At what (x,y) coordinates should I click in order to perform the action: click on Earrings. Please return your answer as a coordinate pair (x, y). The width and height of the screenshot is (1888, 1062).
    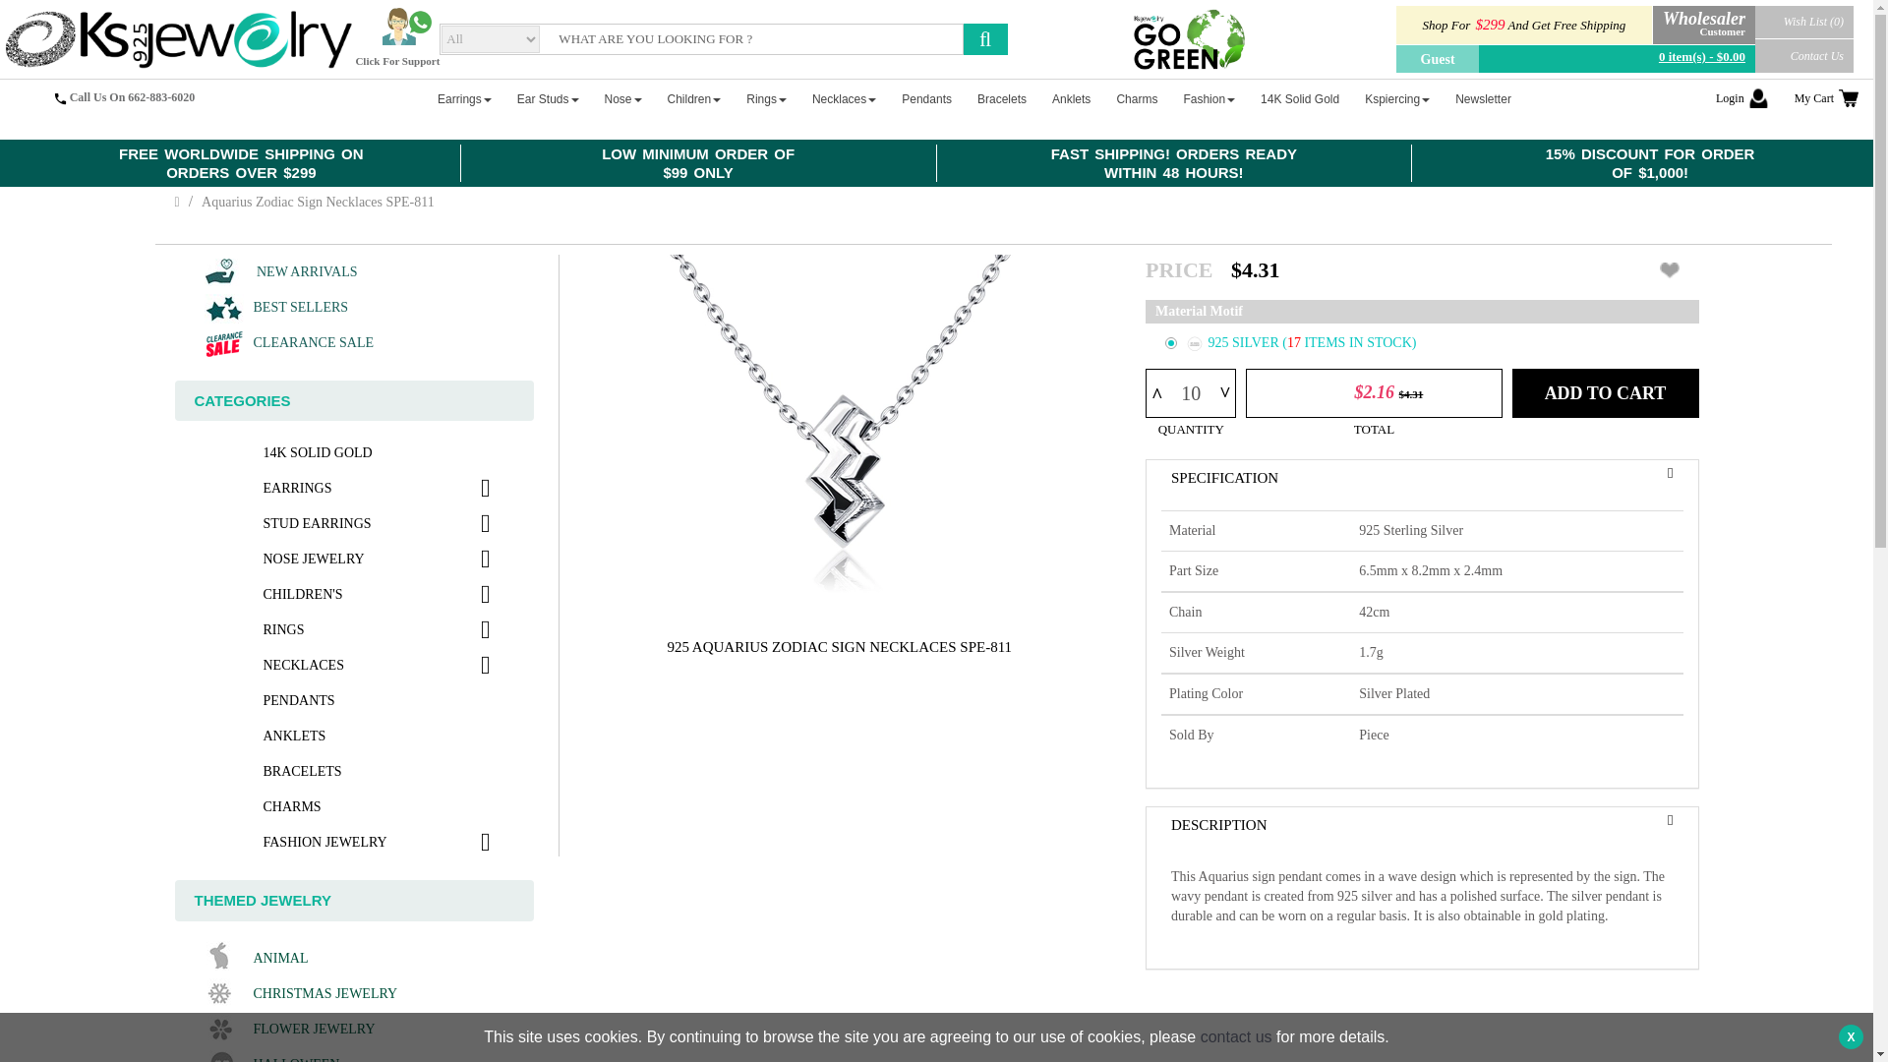
    Looking at the image, I should click on (464, 98).